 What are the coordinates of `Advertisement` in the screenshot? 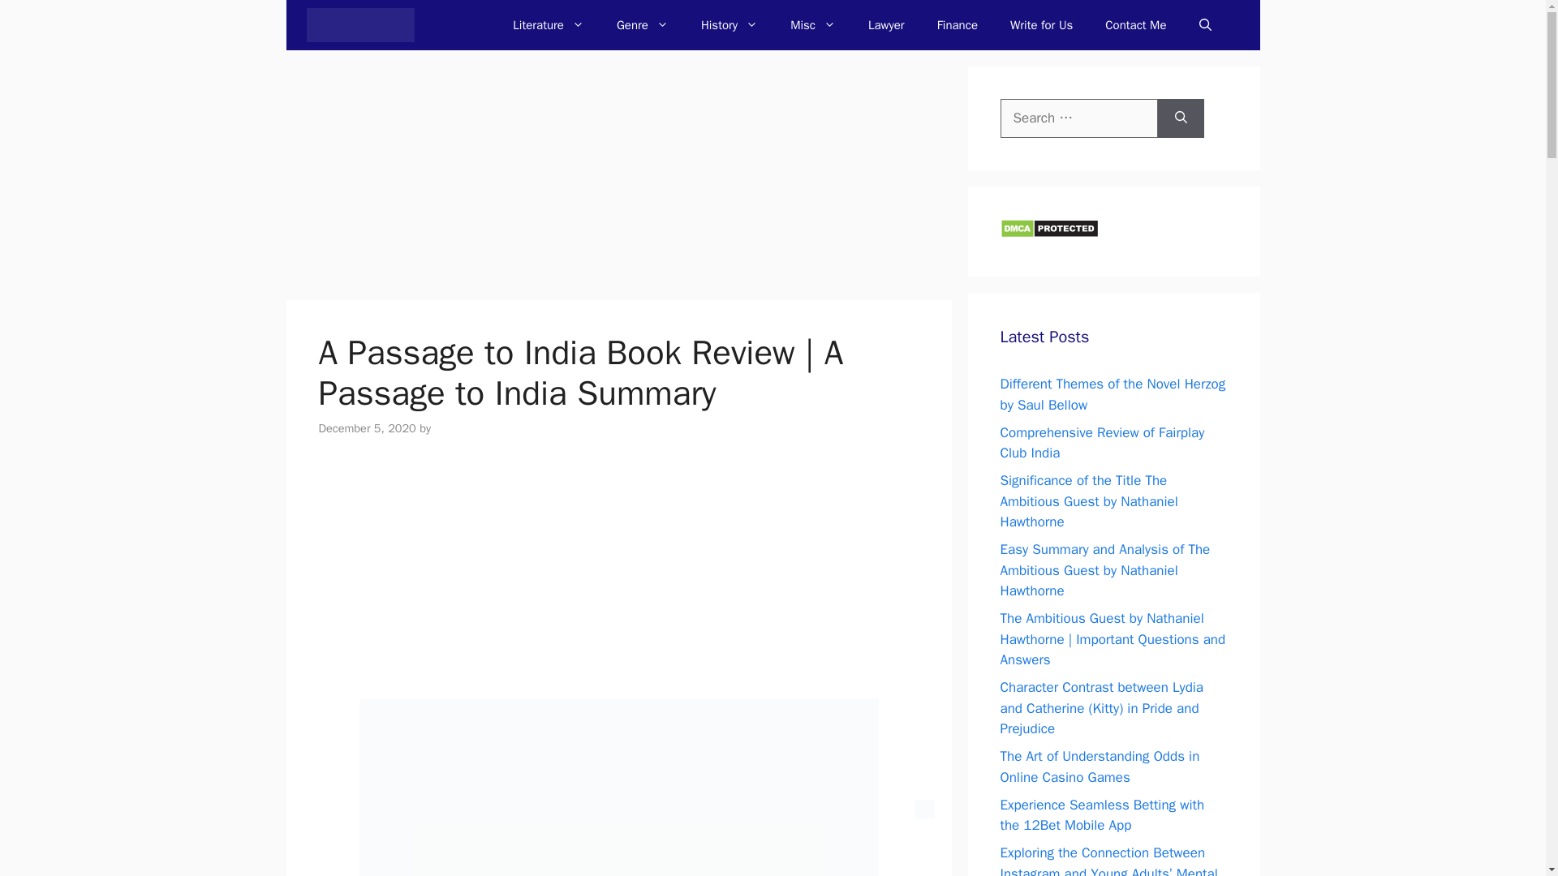 It's located at (618, 579).